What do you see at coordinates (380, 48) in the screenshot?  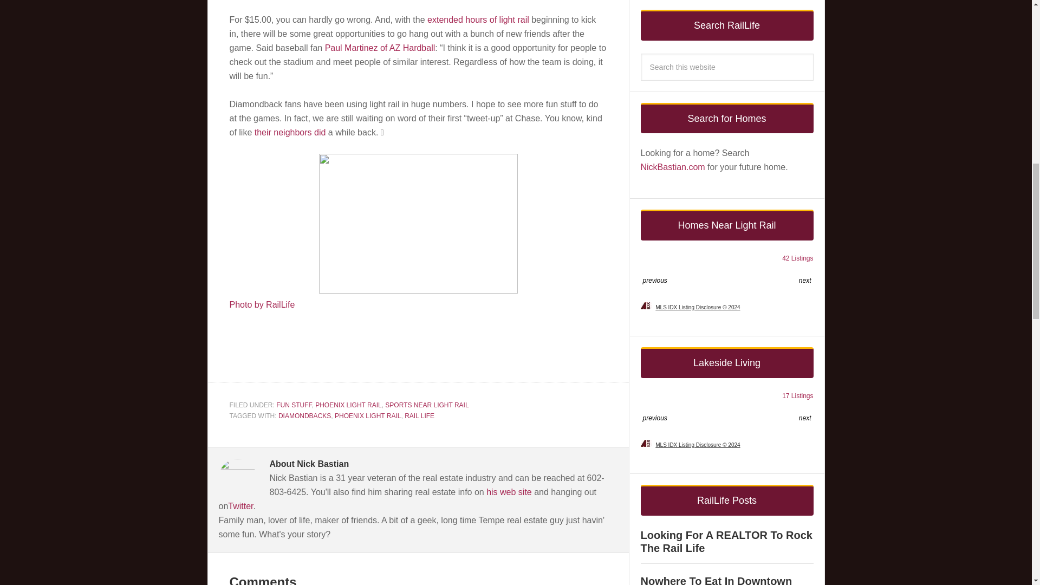 I see `Paul Martinez of AZ Hardball` at bounding box center [380, 48].